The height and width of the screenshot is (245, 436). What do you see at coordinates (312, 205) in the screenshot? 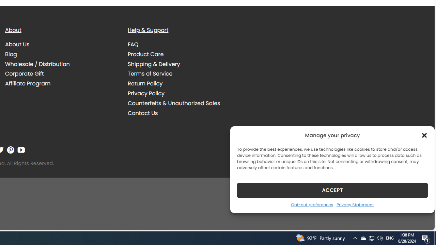
I see `Opt-out preferences` at bounding box center [312, 205].